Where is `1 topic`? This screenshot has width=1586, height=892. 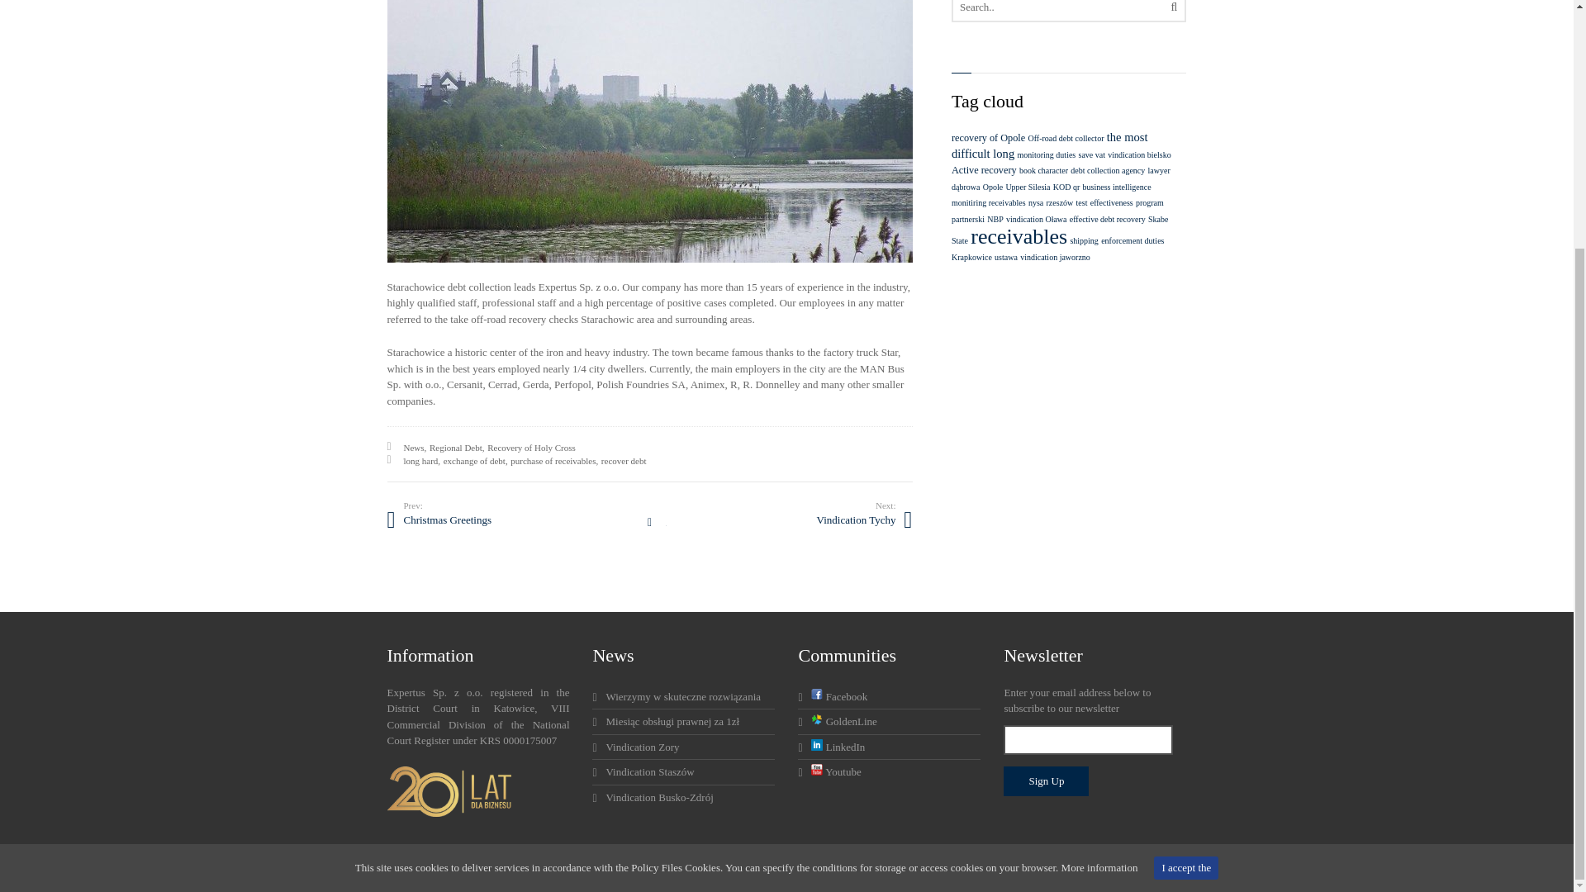 1 topic is located at coordinates (1066, 138).